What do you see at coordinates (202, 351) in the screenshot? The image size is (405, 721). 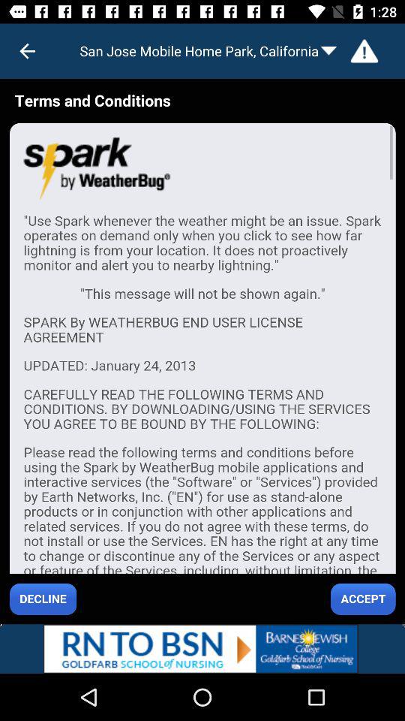 I see `view the terms and conditions page` at bounding box center [202, 351].